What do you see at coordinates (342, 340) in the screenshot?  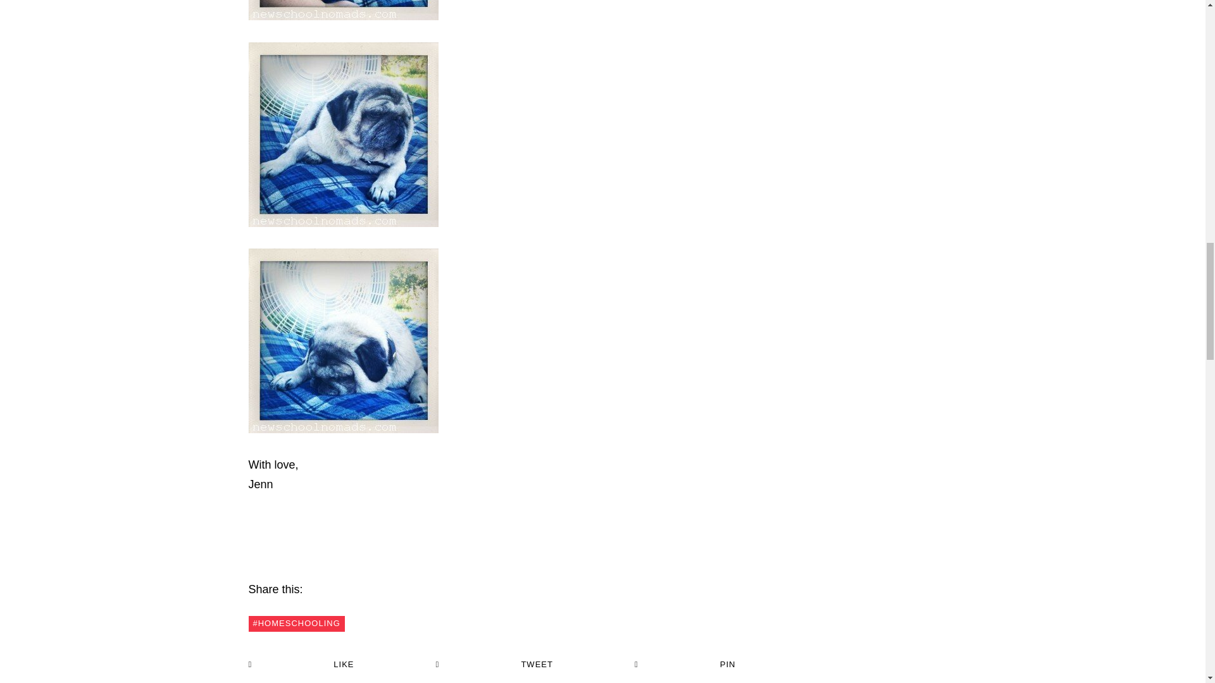 I see `Pugs Backyard 4` at bounding box center [342, 340].